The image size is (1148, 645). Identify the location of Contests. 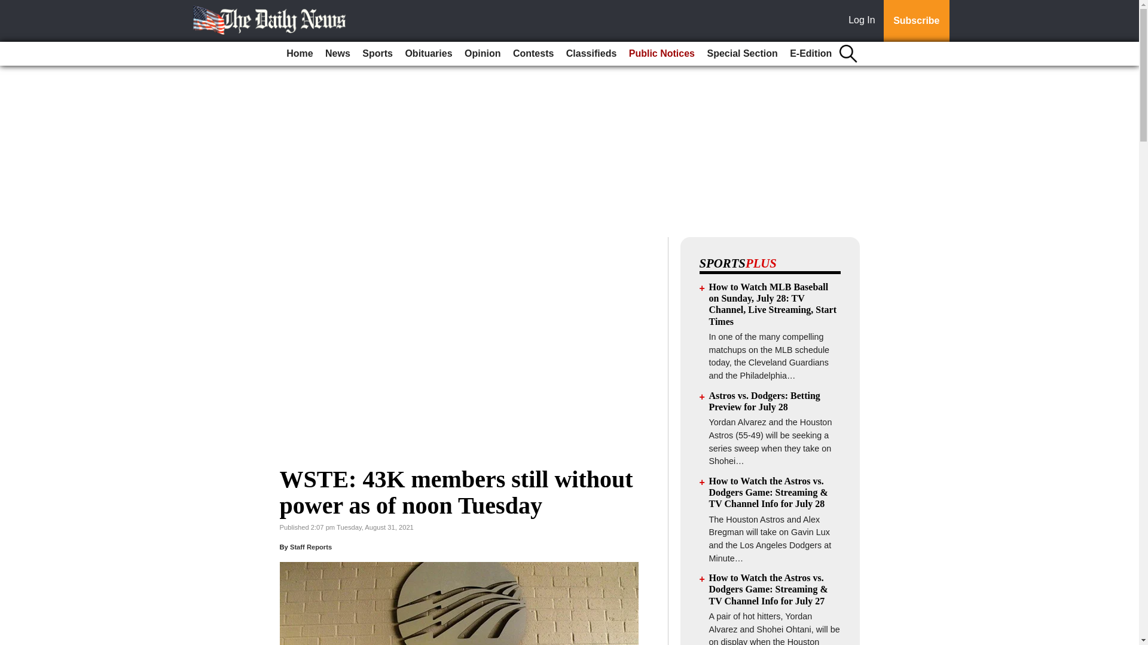
(533, 54).